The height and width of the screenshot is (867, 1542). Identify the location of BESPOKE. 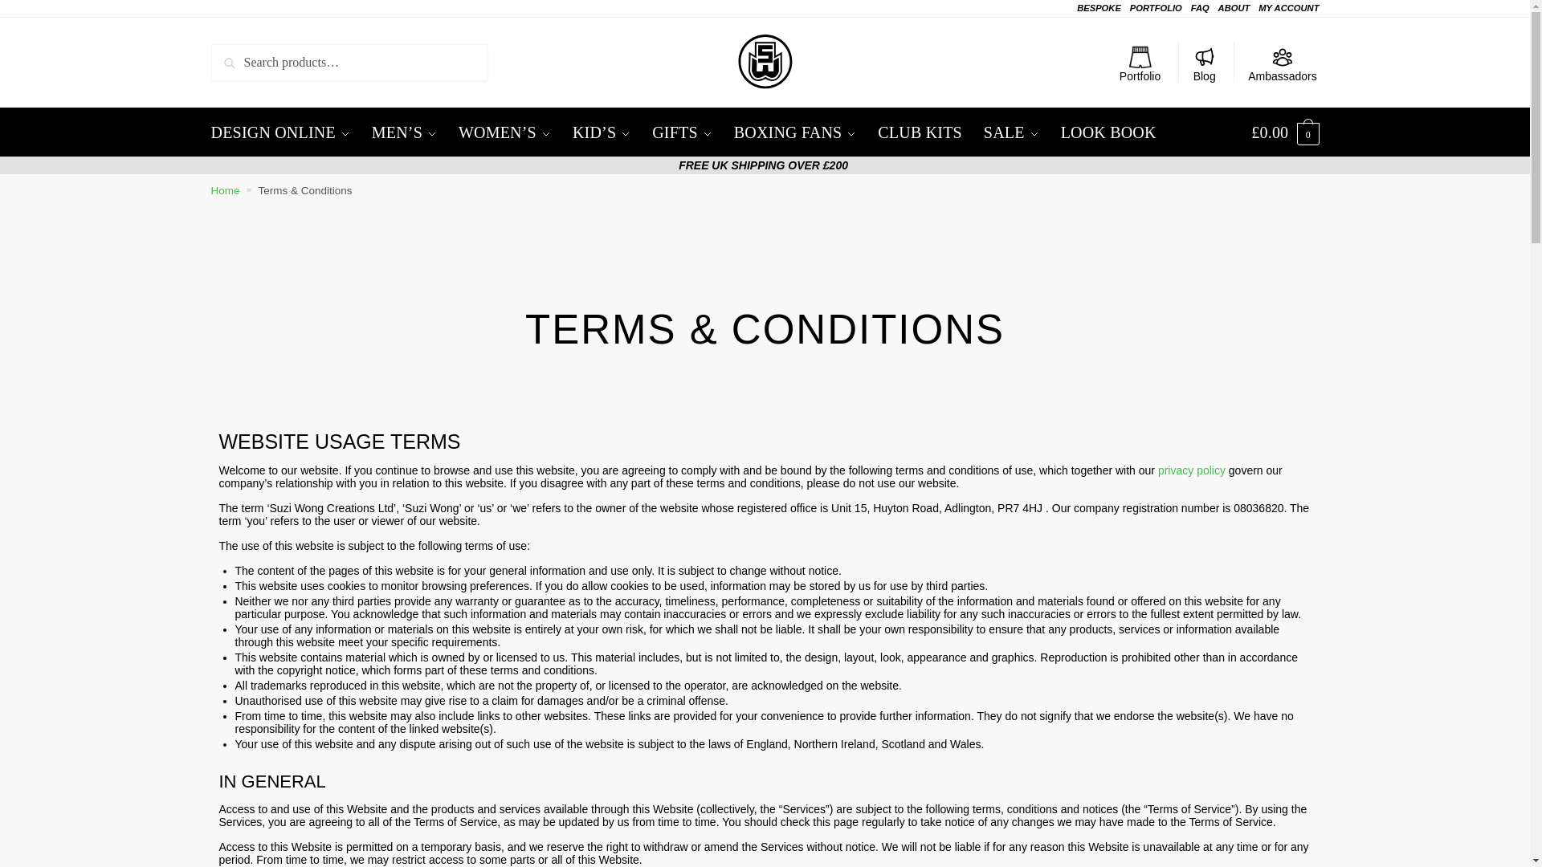
(1099, 8).